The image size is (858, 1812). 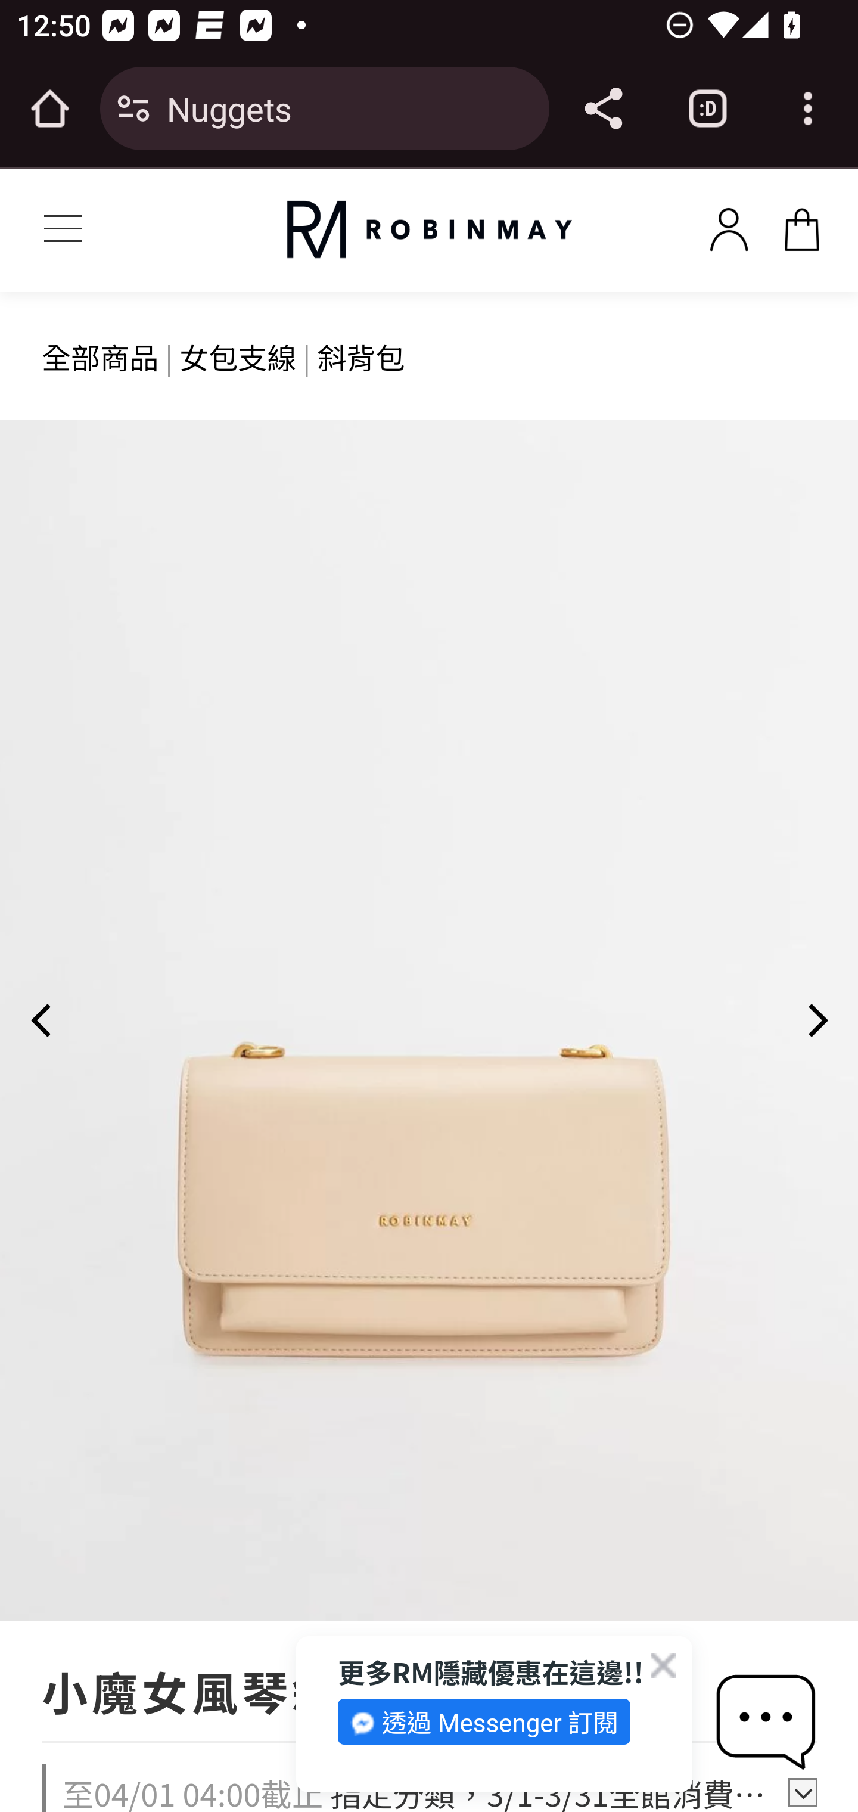 What do you see at coordinates (349, 107) in the screenshot?
I see `Nuggets` at bounding box center [349, 107].